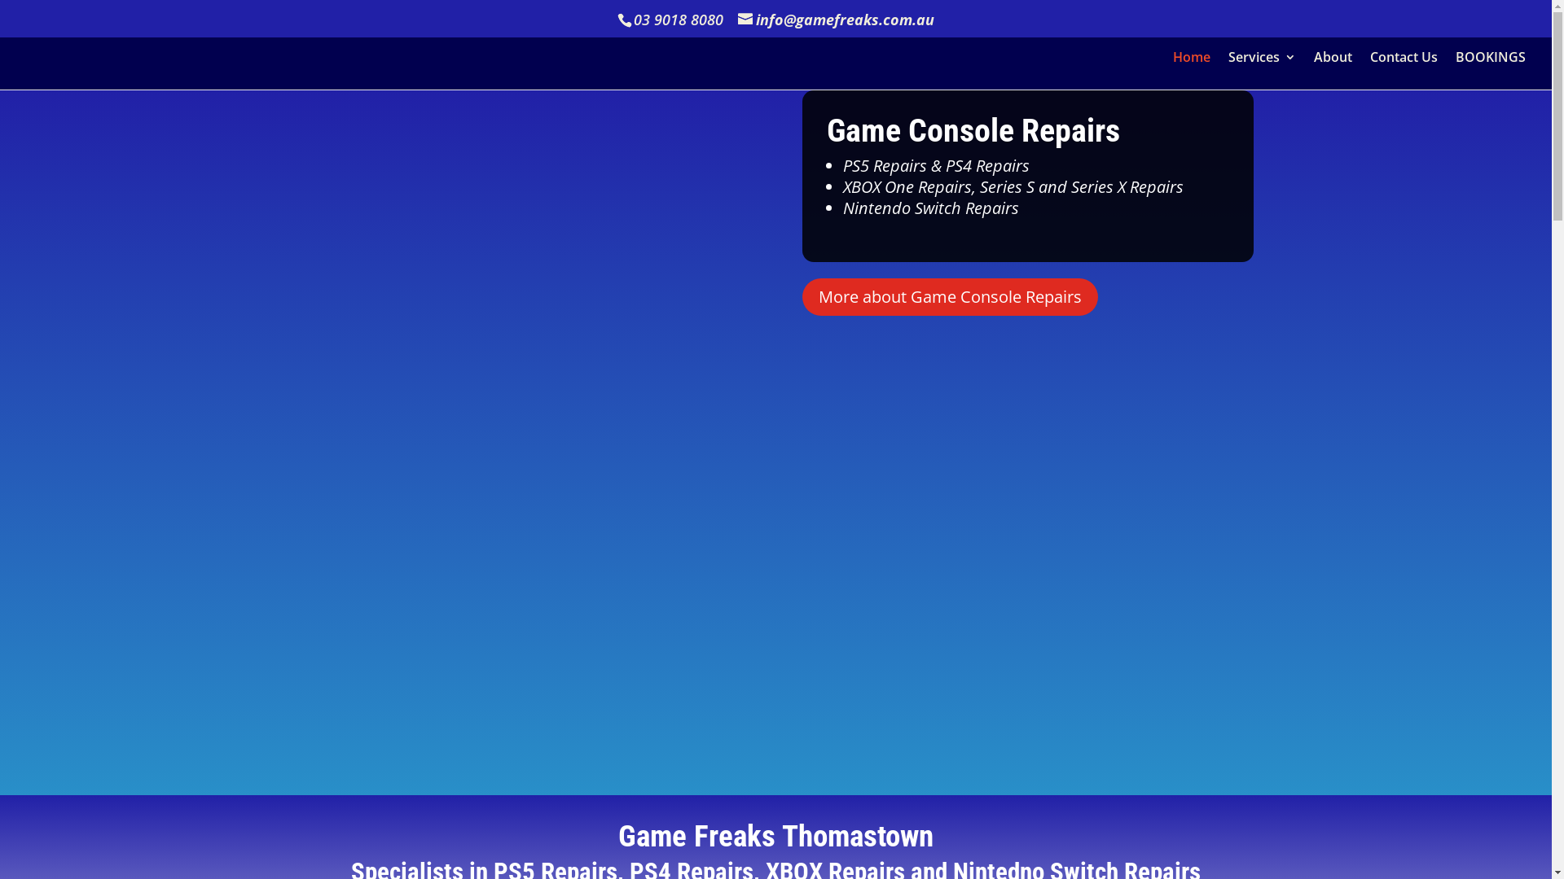  Describe the element at coordinates (1333, 70) in the screenshot. I see `About` at that location.